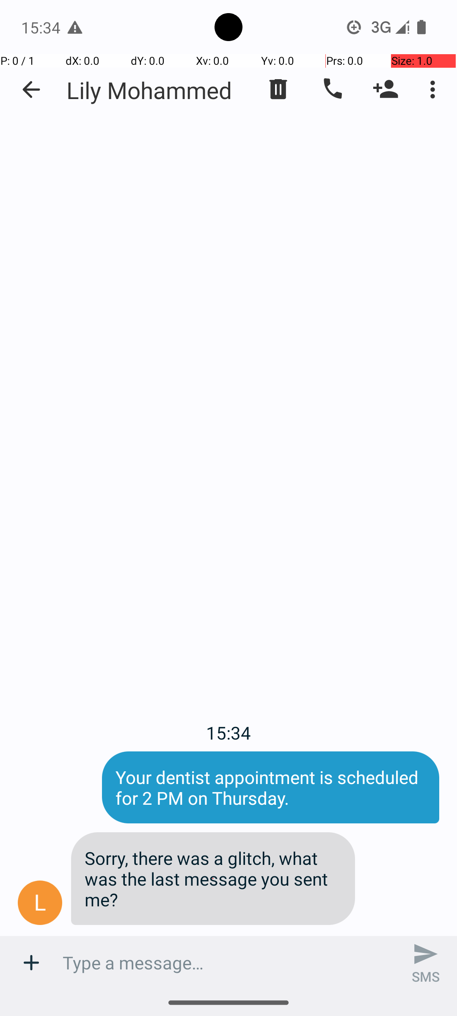 This screenshot has width=457, height=1016. I want to click on Sorry, there was a glitch, what was the last message you sent me?, so click(213, 879).